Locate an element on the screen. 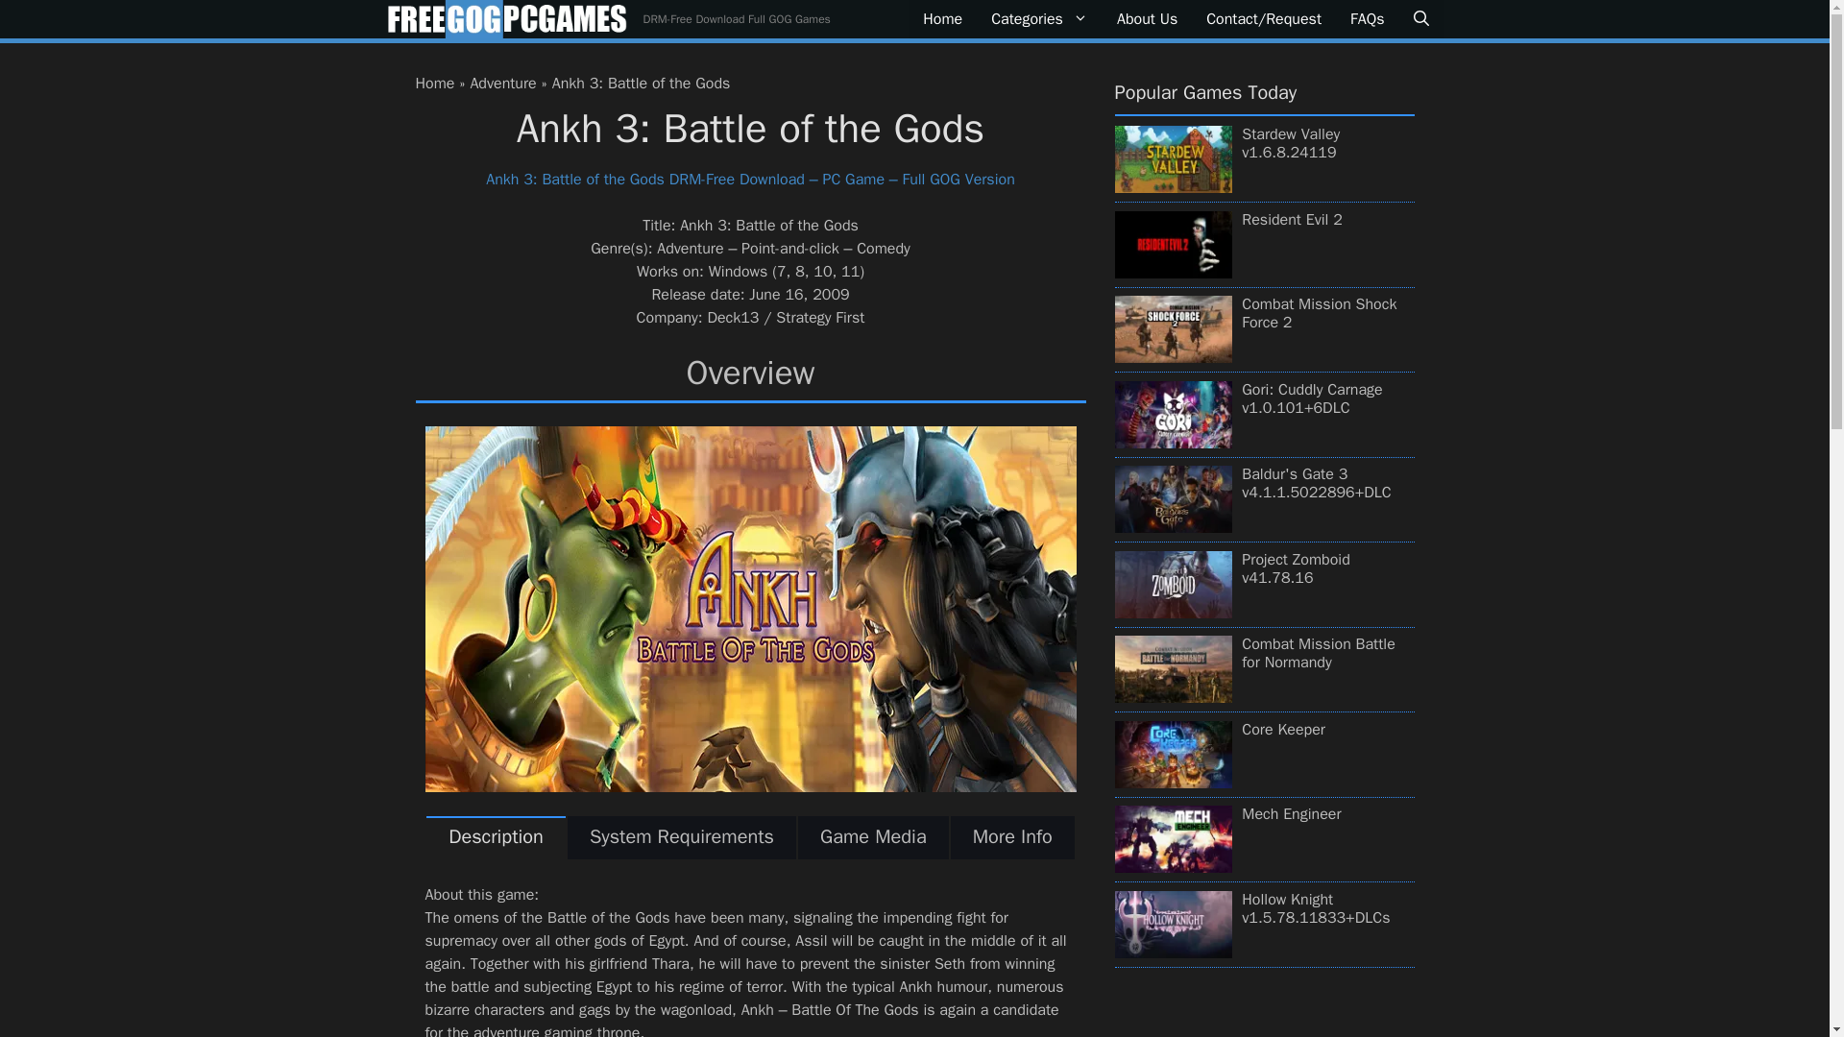 This screenshot has height=1037, width=1844. More Info is located at coordinates (1012, 837).